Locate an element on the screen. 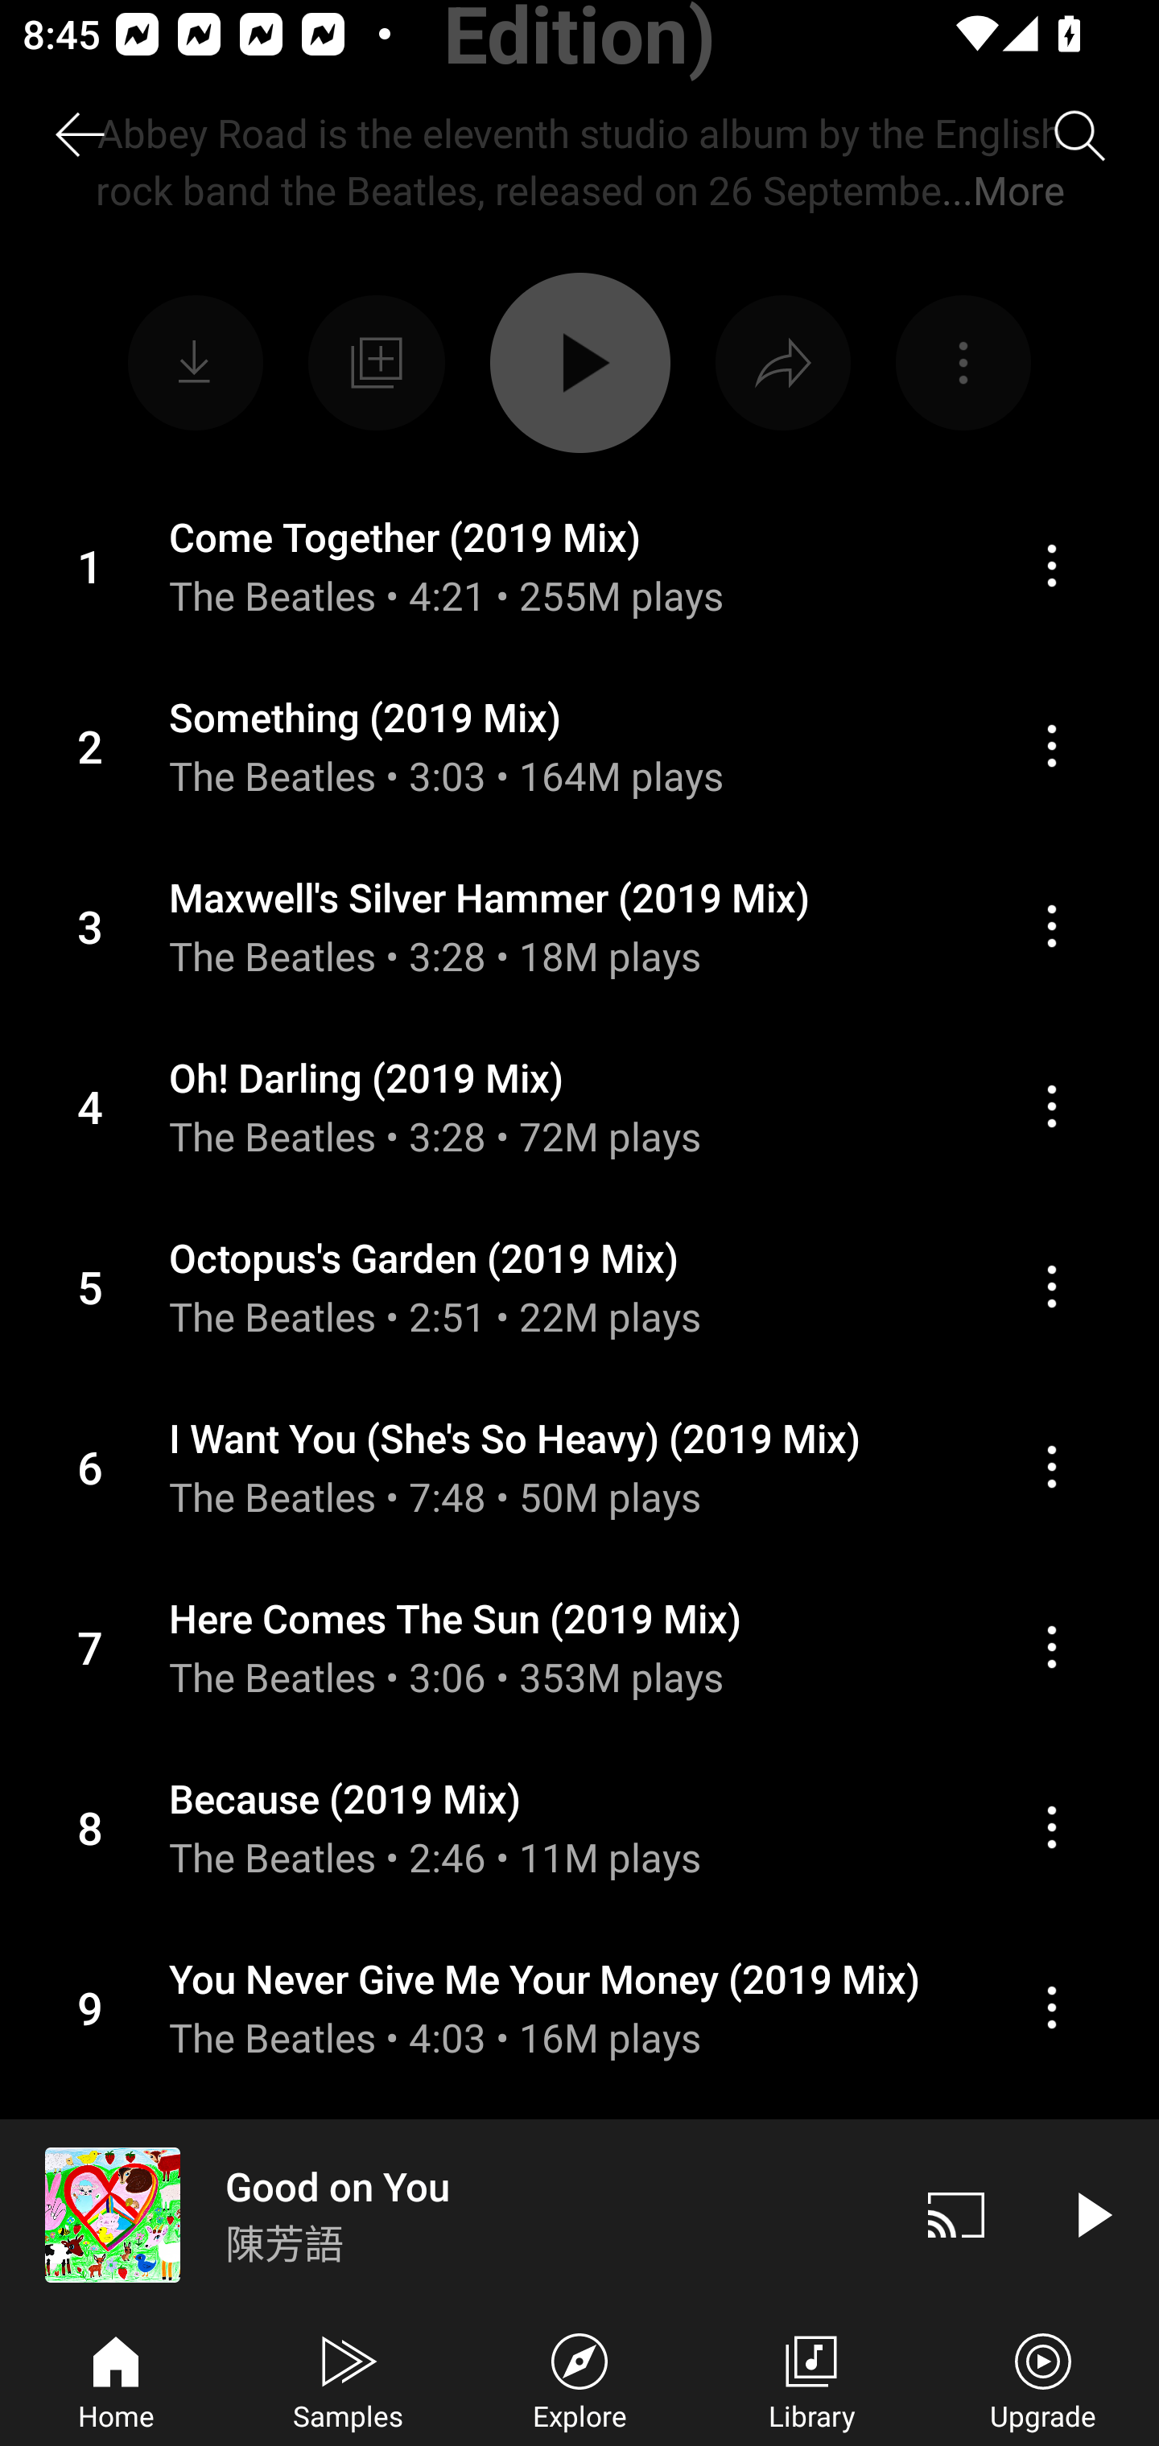 The height and width of the screenshot is (2446, 1159). Download is located at coordinates (196, 363).